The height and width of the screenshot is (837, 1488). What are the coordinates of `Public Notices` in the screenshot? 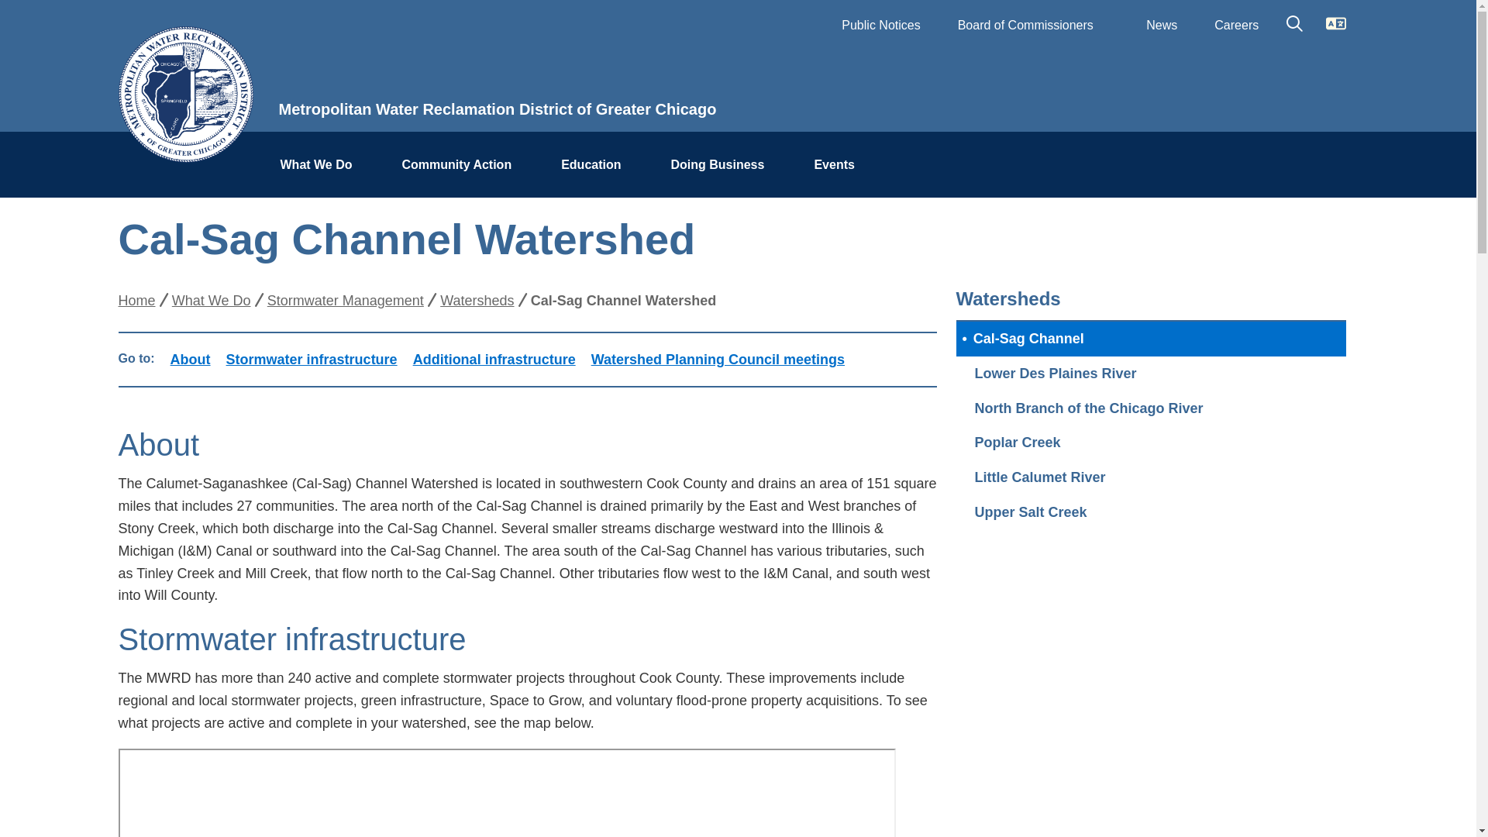 It's located at (880, 25).